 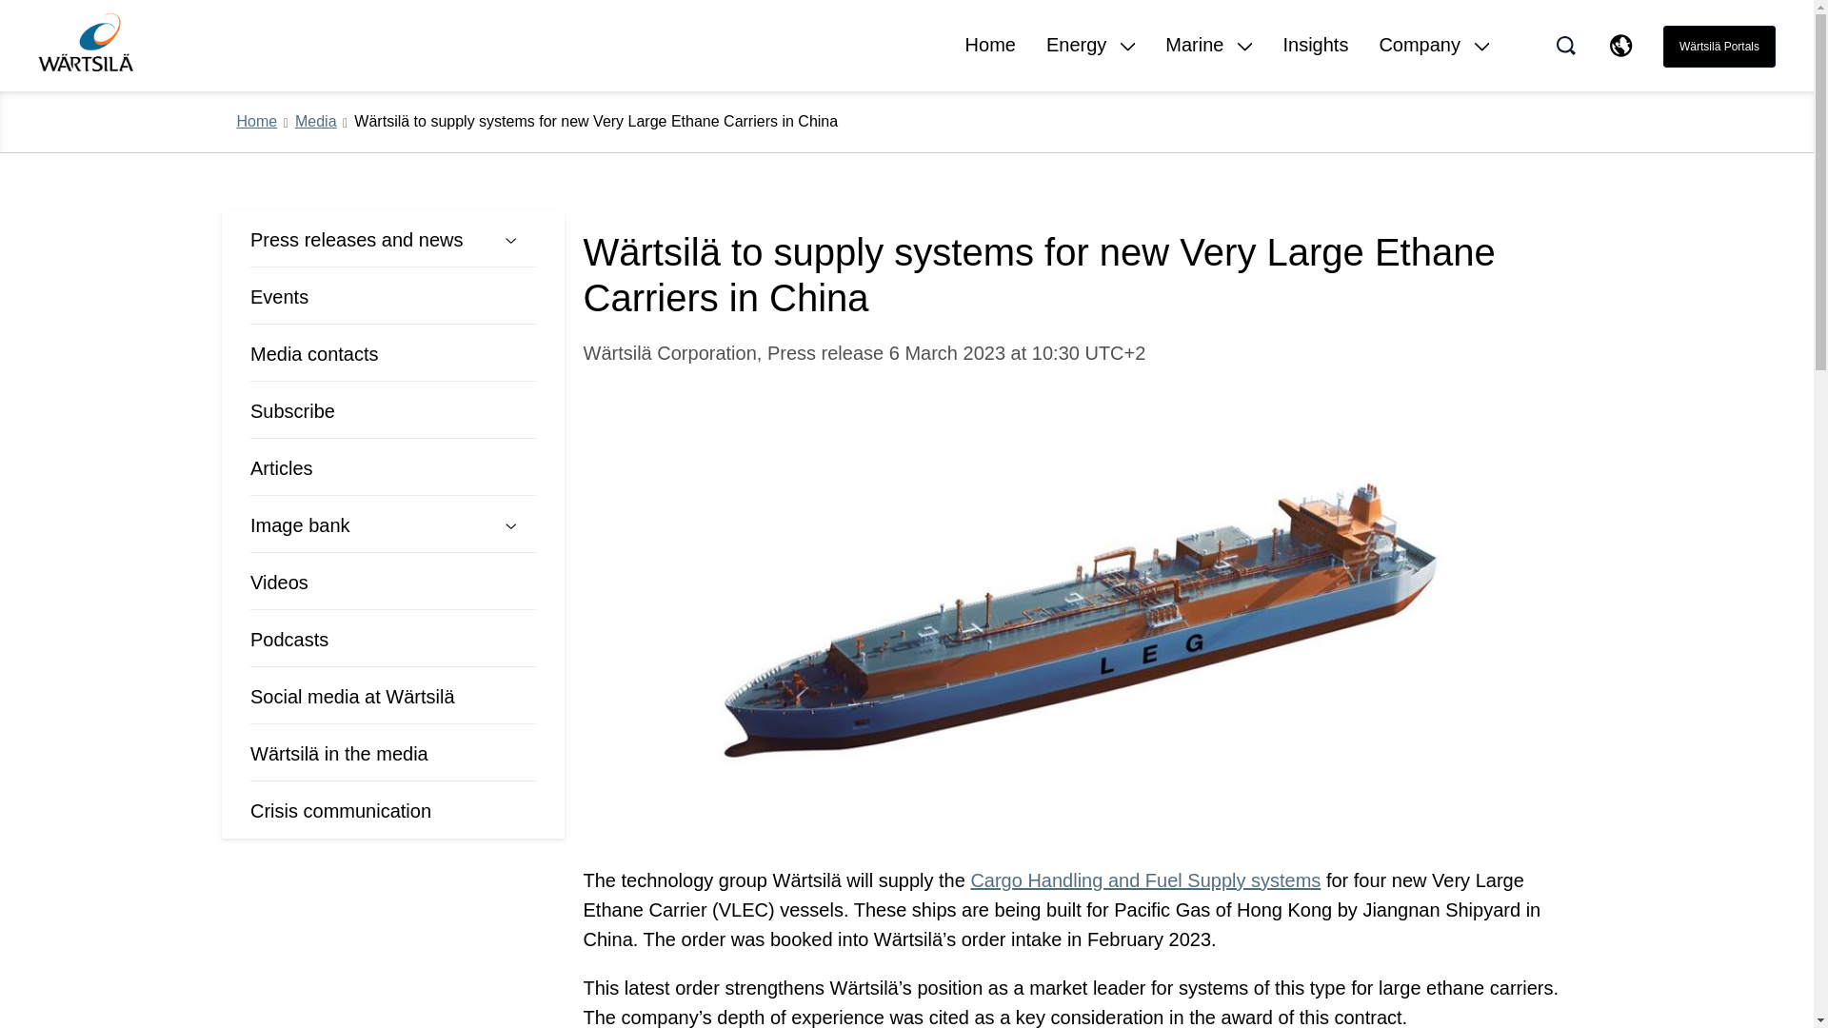 What do you see at coordinates (1144, 880) in the screenshot?
I see `Cargo Handling and Fuel Supply systems` at bounding box center [1144, 880].